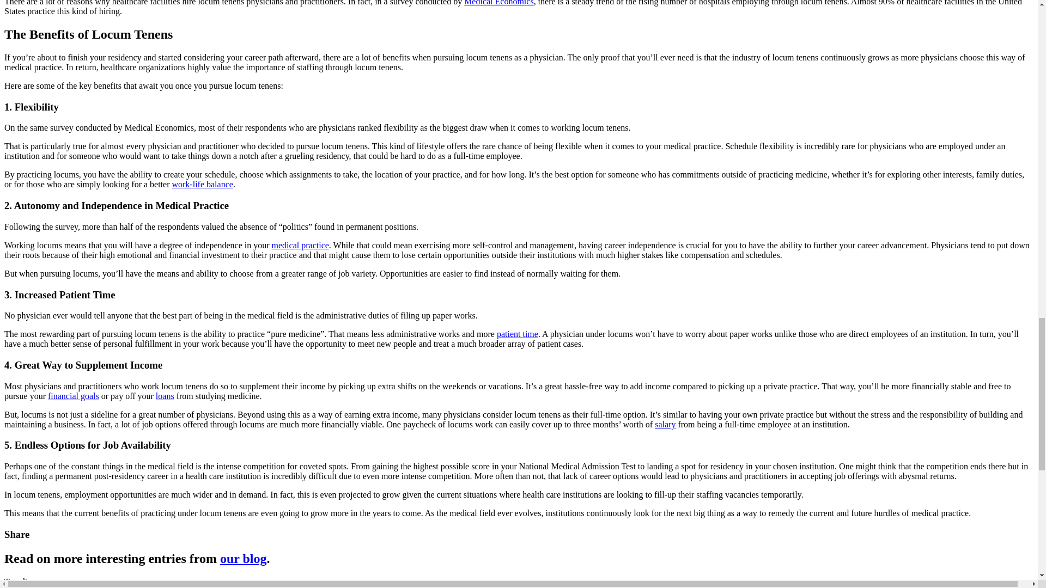  I want to click on financial goals, so click(74, 396).